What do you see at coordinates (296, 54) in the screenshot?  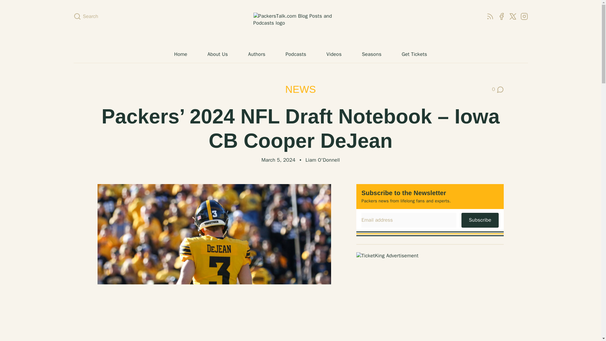 I see `Podcasts` at bounding box center [296, 54].